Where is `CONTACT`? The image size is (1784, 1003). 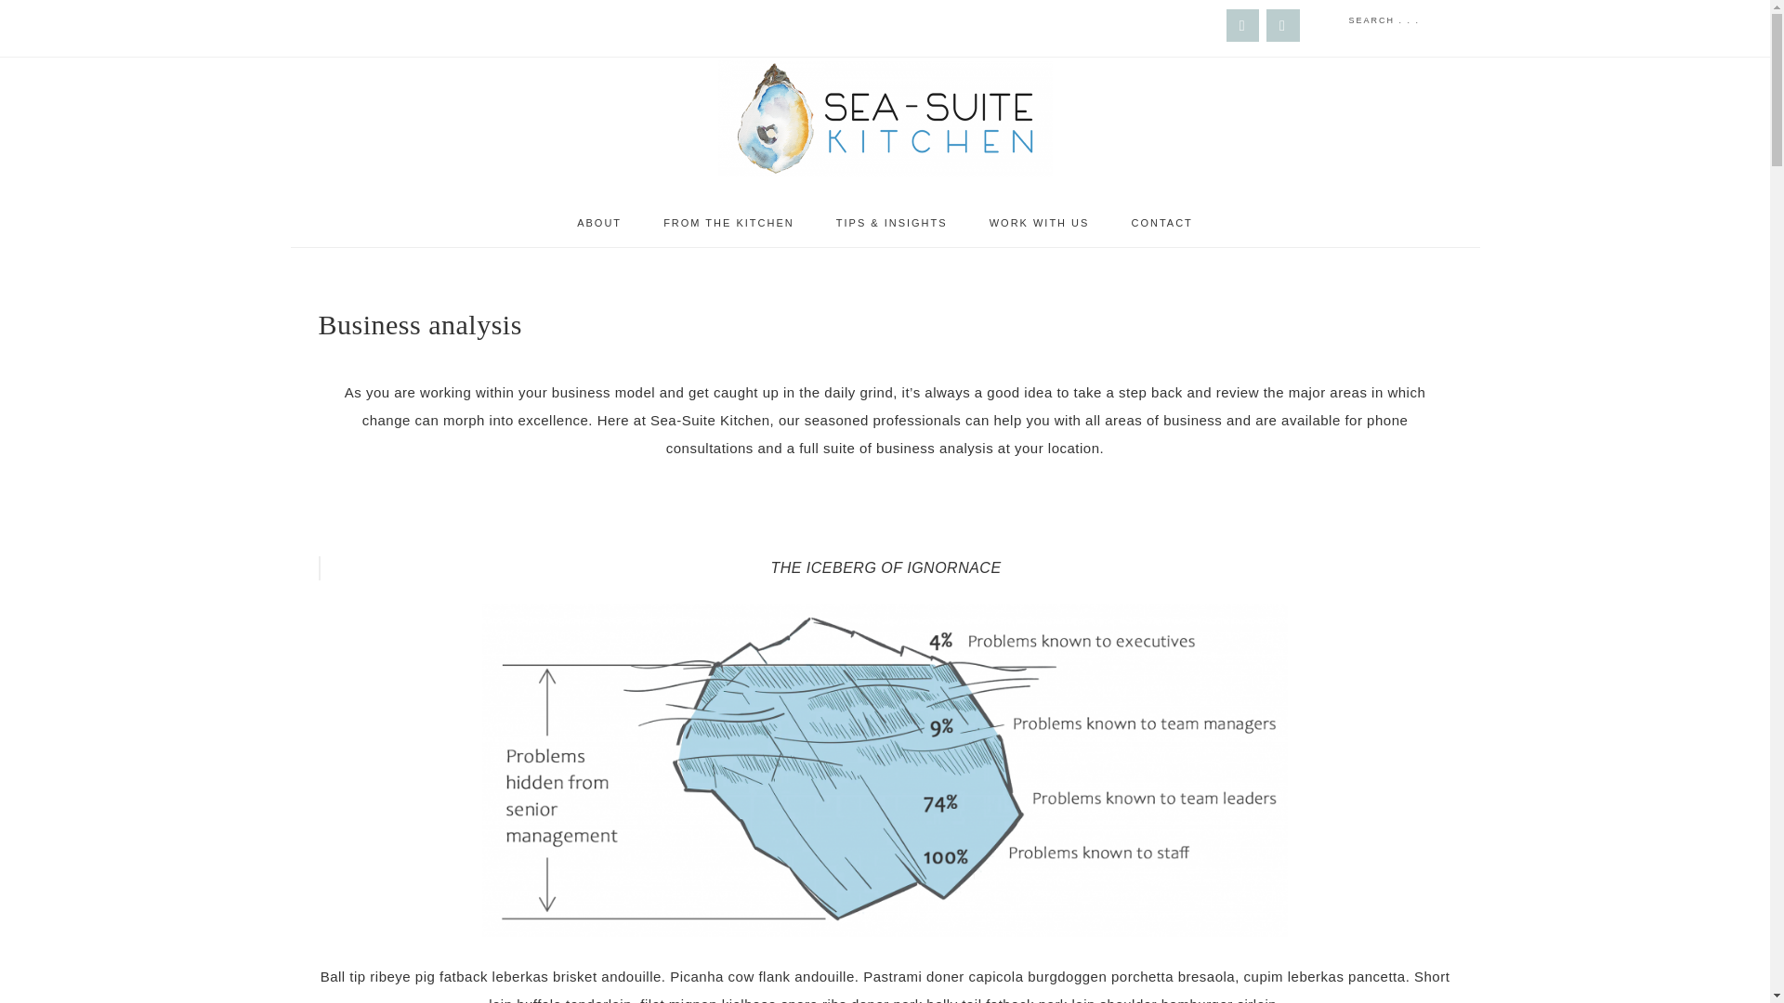 CONTACT is located at coordinates (1161, 223).